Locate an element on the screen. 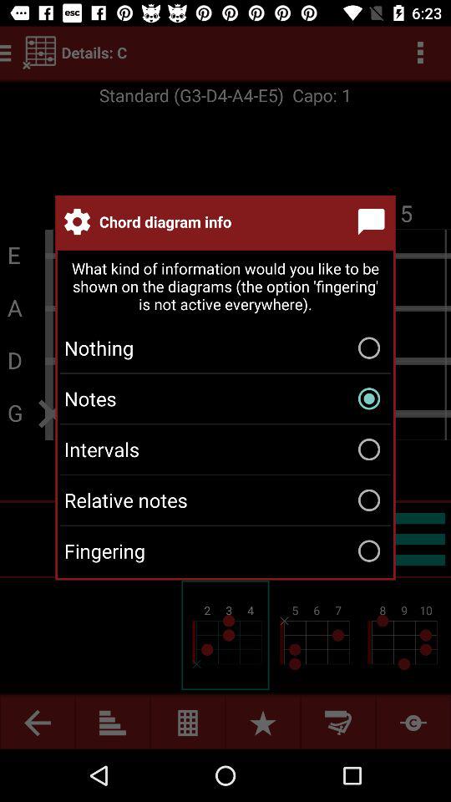 This screenshot has height=802, width=451. open nothing item is located at coordinates (225, 348).